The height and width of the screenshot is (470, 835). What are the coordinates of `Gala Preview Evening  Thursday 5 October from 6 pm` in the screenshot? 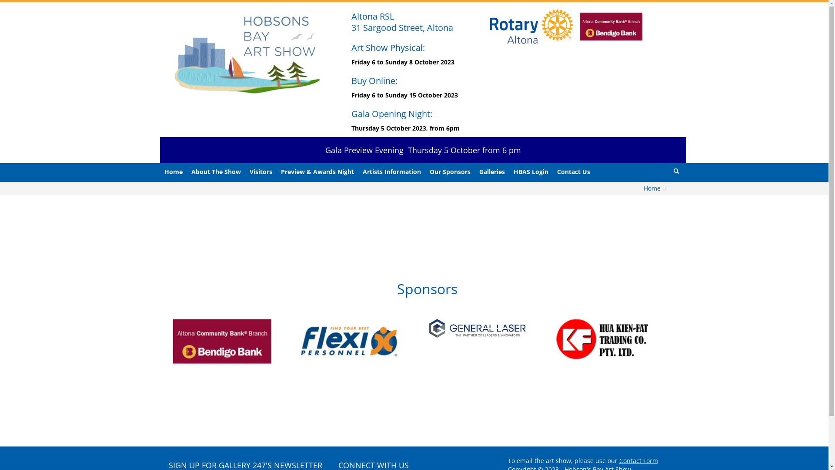 It's located at (423, 150).